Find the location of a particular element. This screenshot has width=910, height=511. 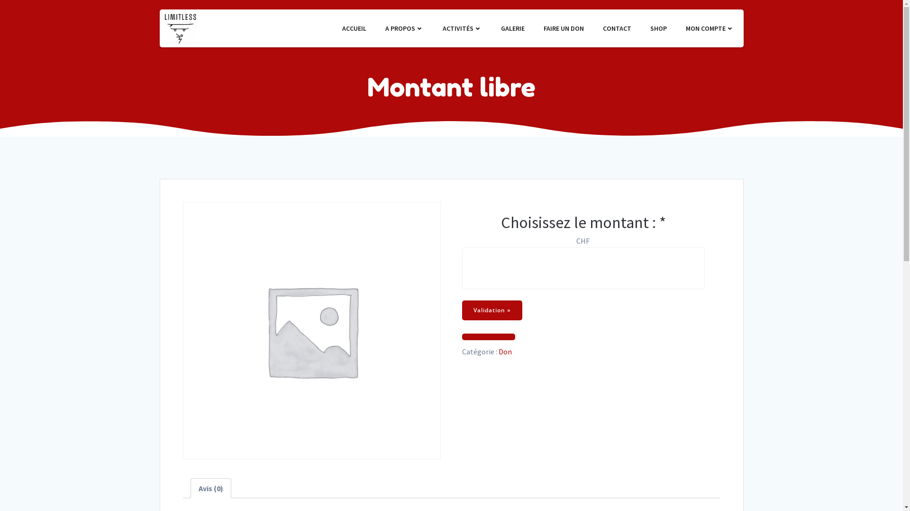

31445 is located at coordinates (27, 337).